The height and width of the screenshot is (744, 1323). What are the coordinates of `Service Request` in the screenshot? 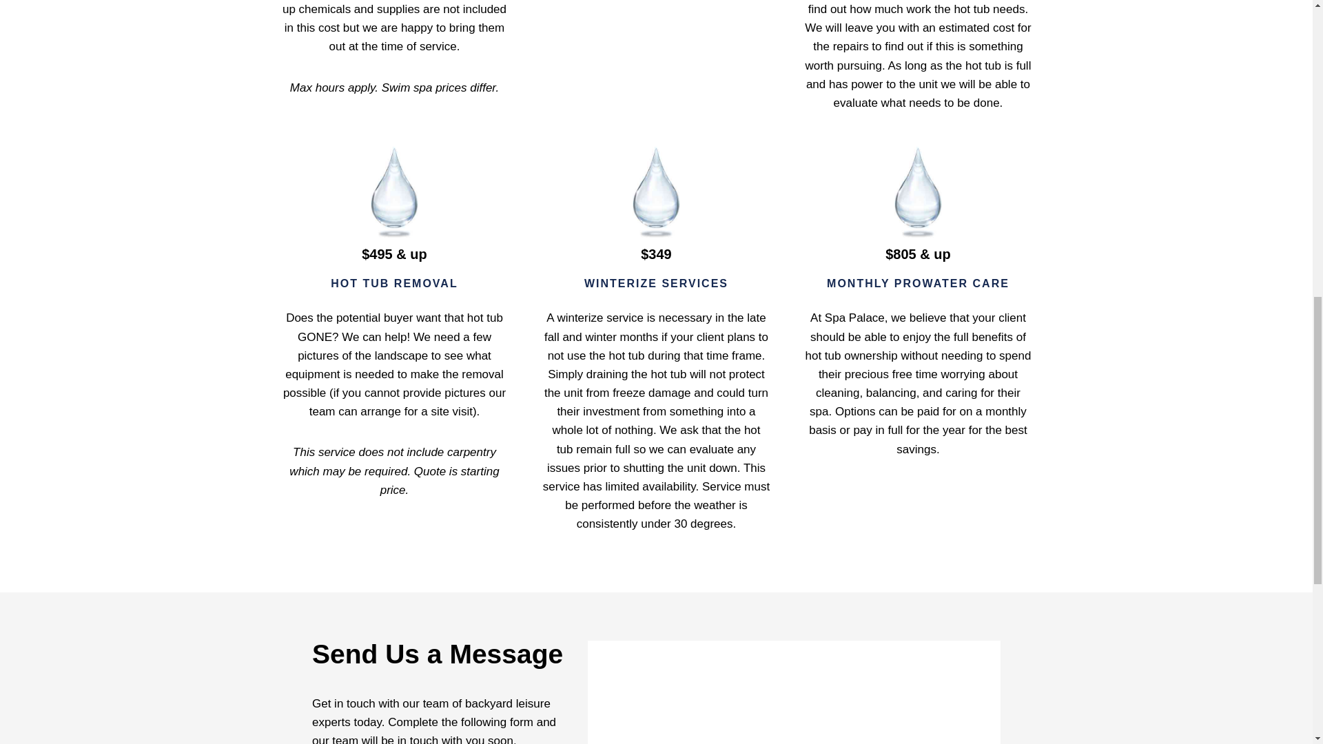 It's located at (794, 716).